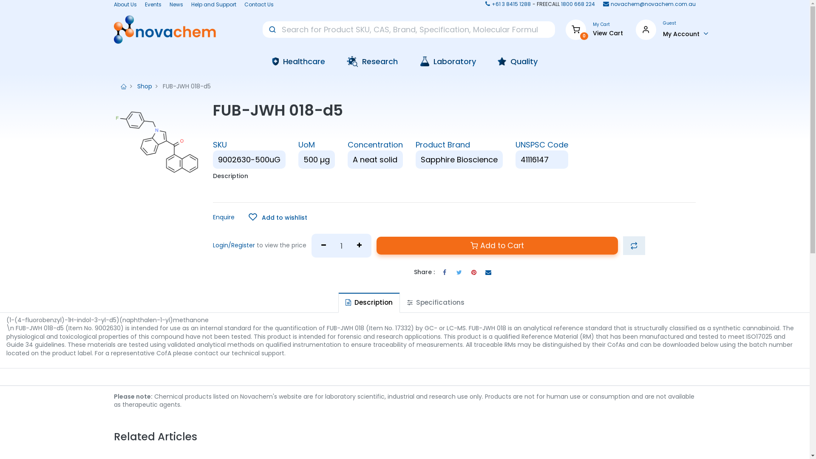 The width and height of the screenshot is (816, 459). I want to click on Remove one, so click(324, 246).